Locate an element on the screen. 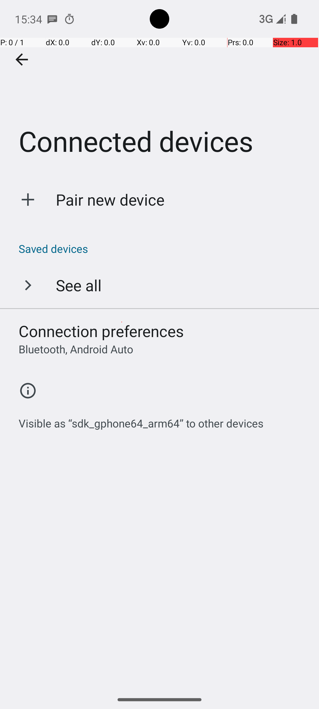  Visible as “sdk_gphone64_arm64” to other devices is located at coordinates (141, 420).